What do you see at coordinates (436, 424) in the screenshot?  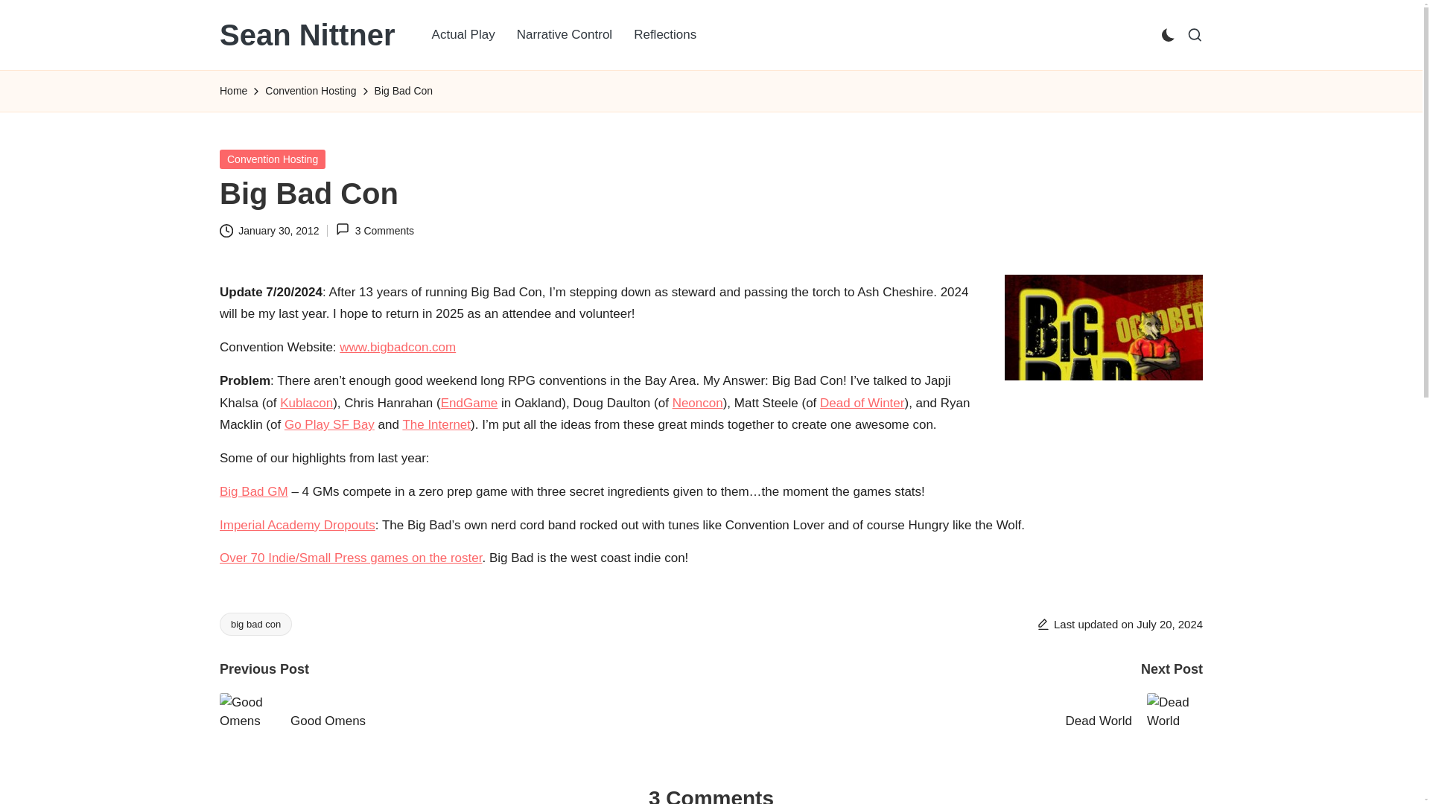 I see `The Internet` at bounding box center [436, 424].